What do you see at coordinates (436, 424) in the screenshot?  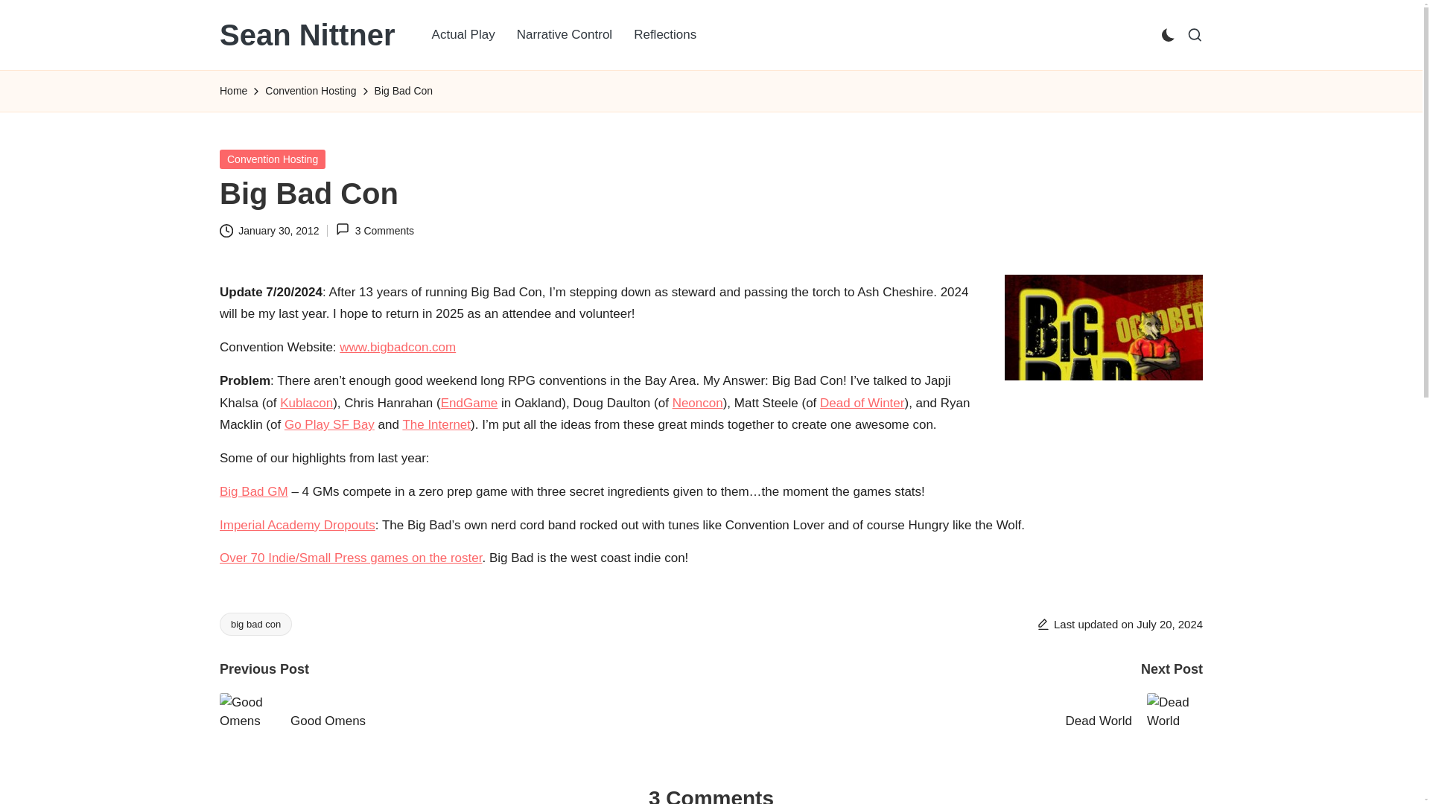 I see `The Internet` at bounding box center [436, 424].